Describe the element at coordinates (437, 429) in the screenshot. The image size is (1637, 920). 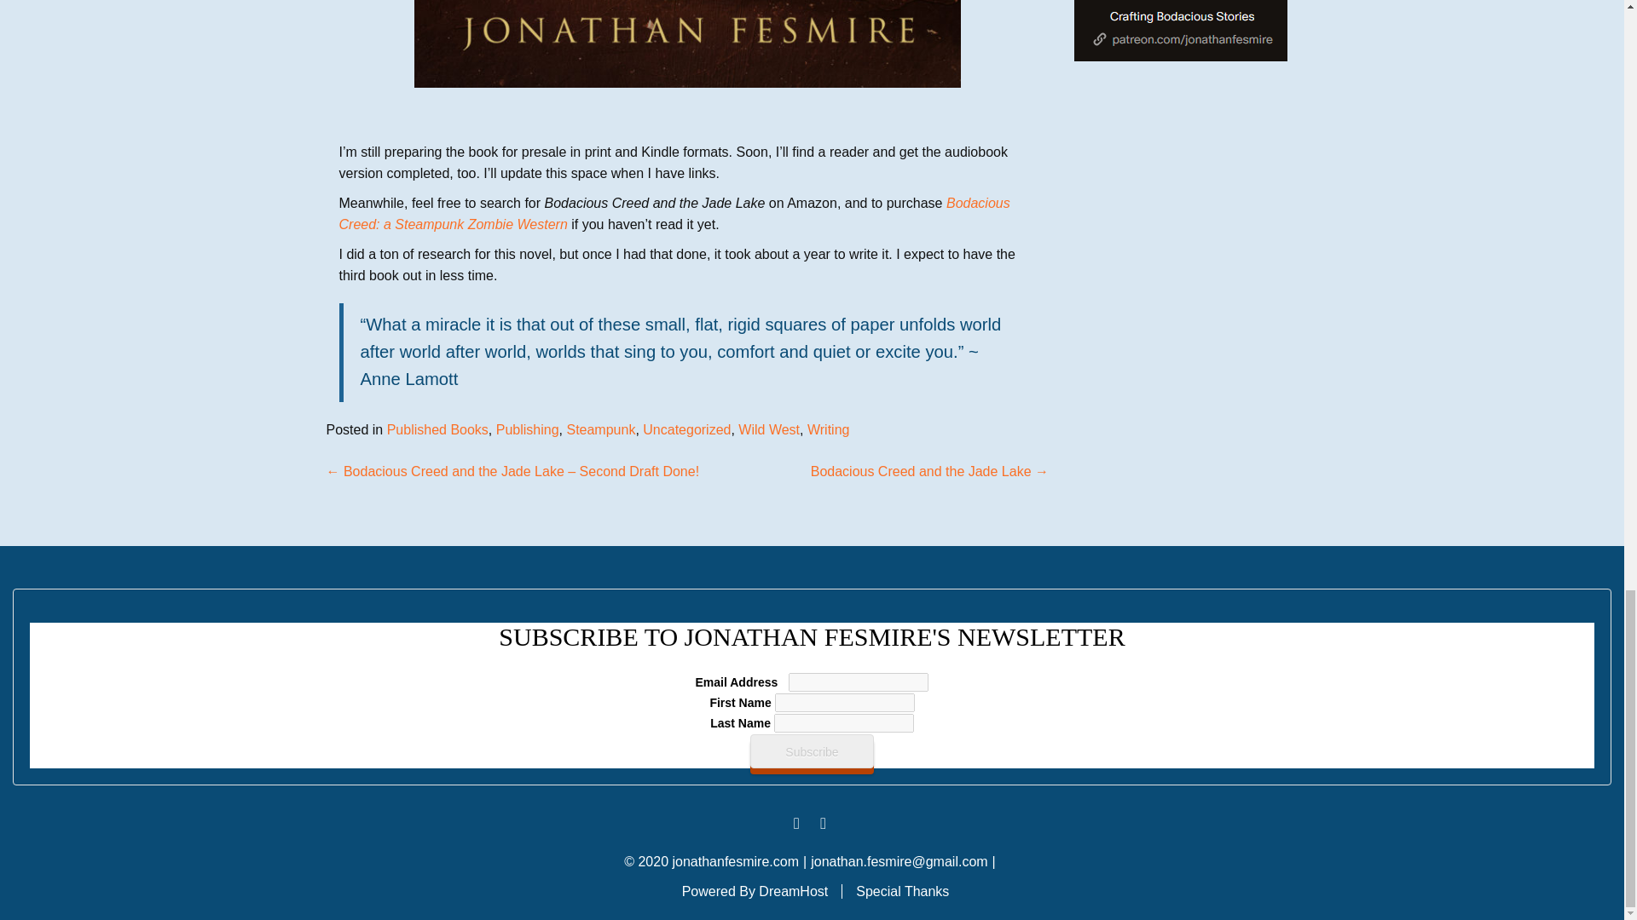
I see `Published Books` at that location.